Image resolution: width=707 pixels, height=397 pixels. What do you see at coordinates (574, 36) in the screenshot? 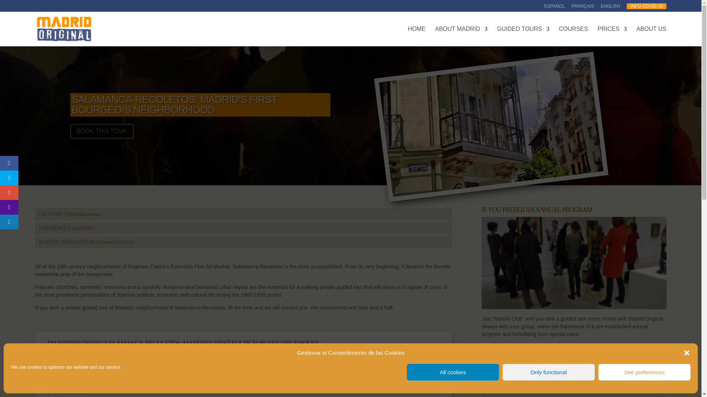
I see `COURSES` at bounding box center [574, 36].